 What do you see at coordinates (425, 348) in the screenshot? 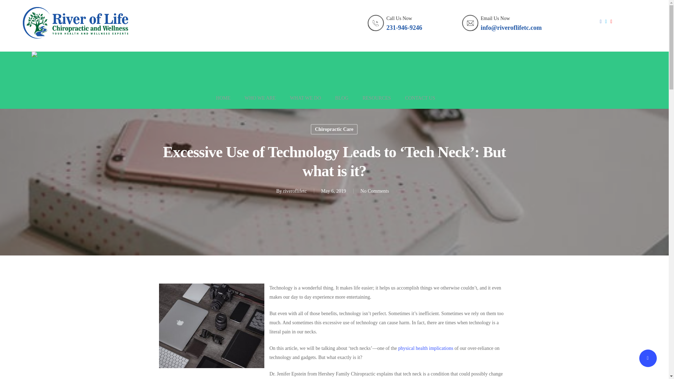
I see `physical health implications` at bounding box center [425, 348].